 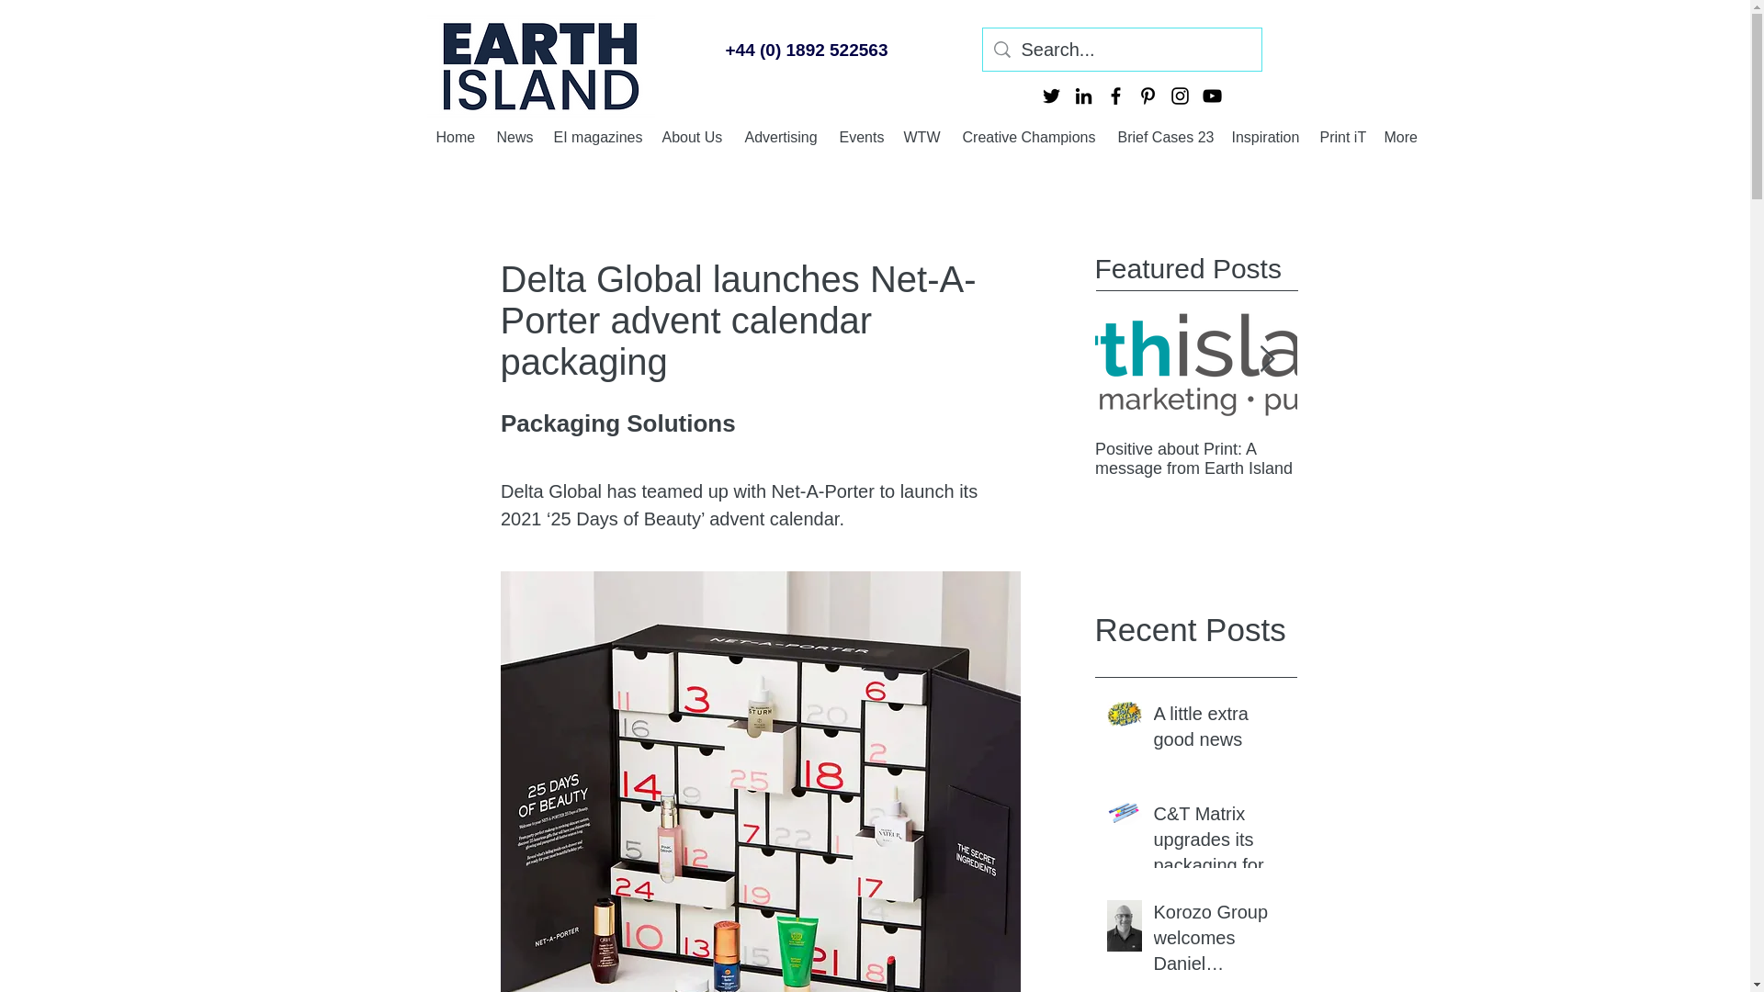 What do you see at coordinates (1196, 457) in the screenshot?
I see `Positive about Print: A message from Earth Island` at bounding box center [1196, 457].